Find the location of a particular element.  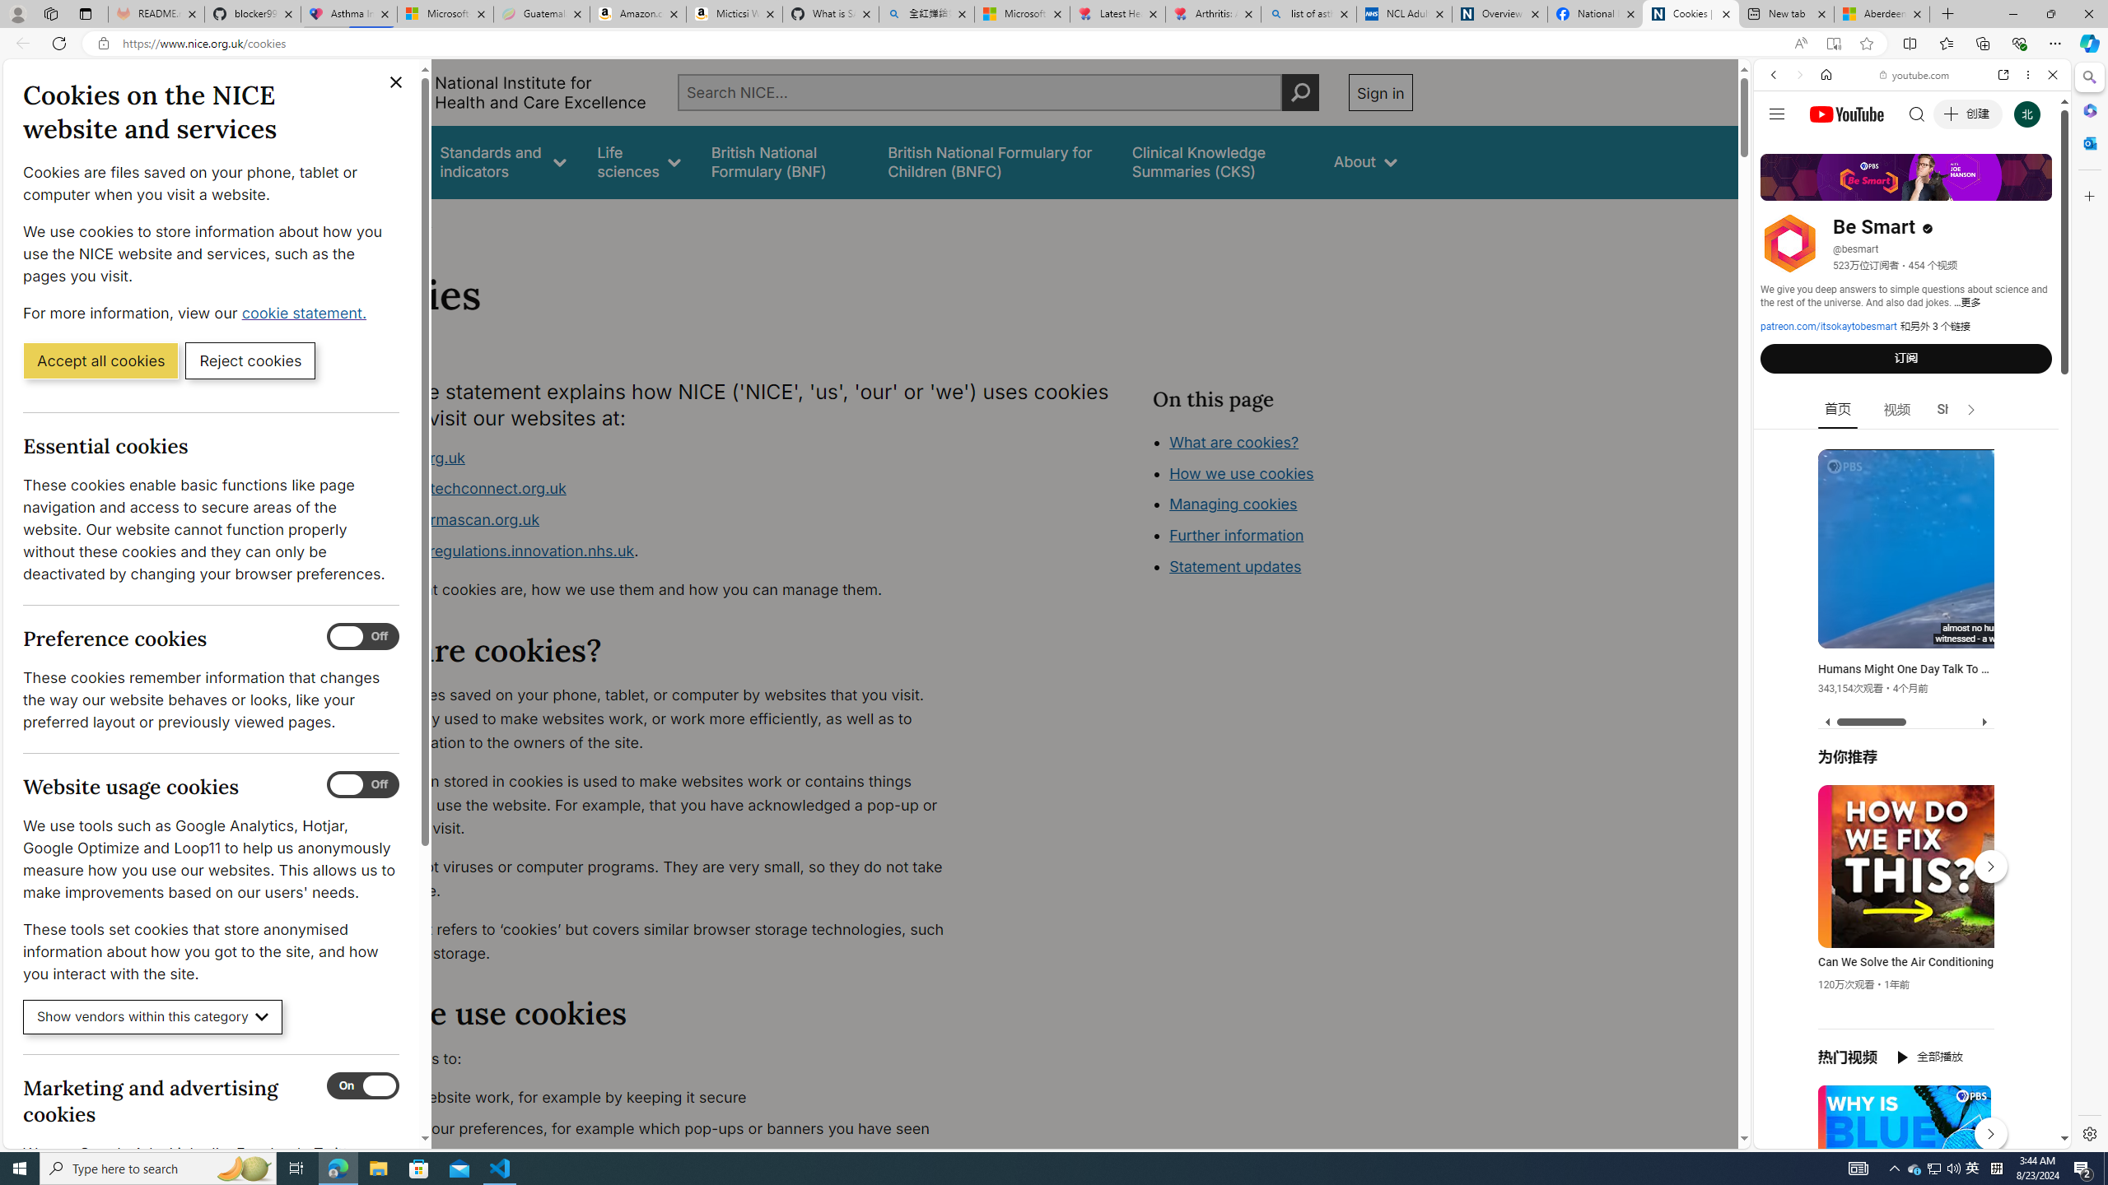

you is located at coordinates (1905, 1093).